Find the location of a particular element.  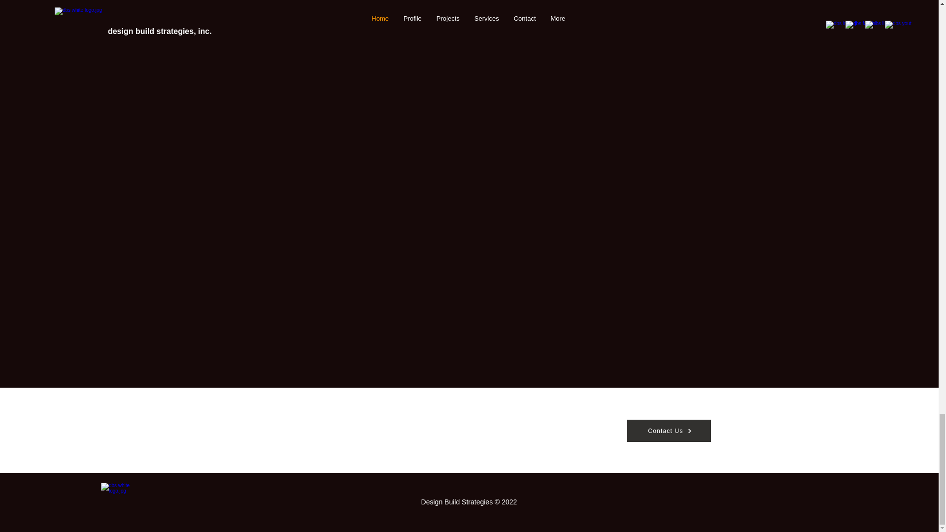

Contact Us is located at coordinates (668, 431).